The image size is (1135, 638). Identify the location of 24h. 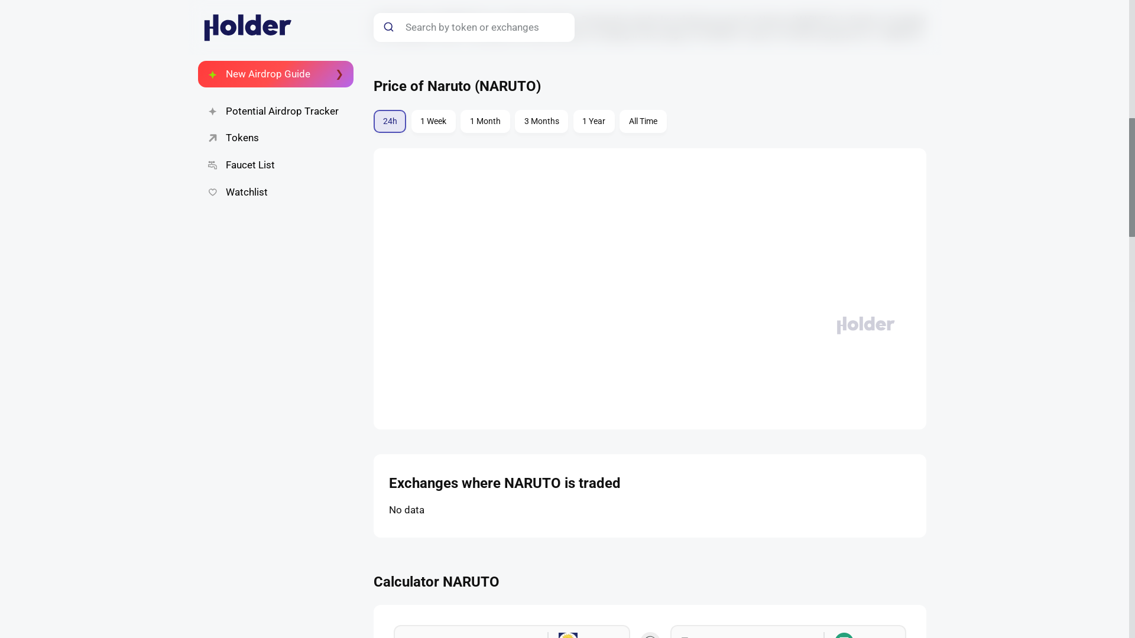
(390, 121).